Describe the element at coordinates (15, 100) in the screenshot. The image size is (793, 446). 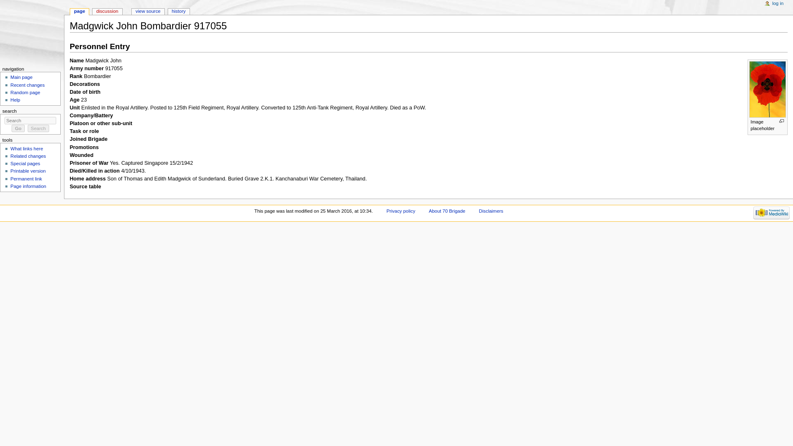
I see `The place to find out` at that location.